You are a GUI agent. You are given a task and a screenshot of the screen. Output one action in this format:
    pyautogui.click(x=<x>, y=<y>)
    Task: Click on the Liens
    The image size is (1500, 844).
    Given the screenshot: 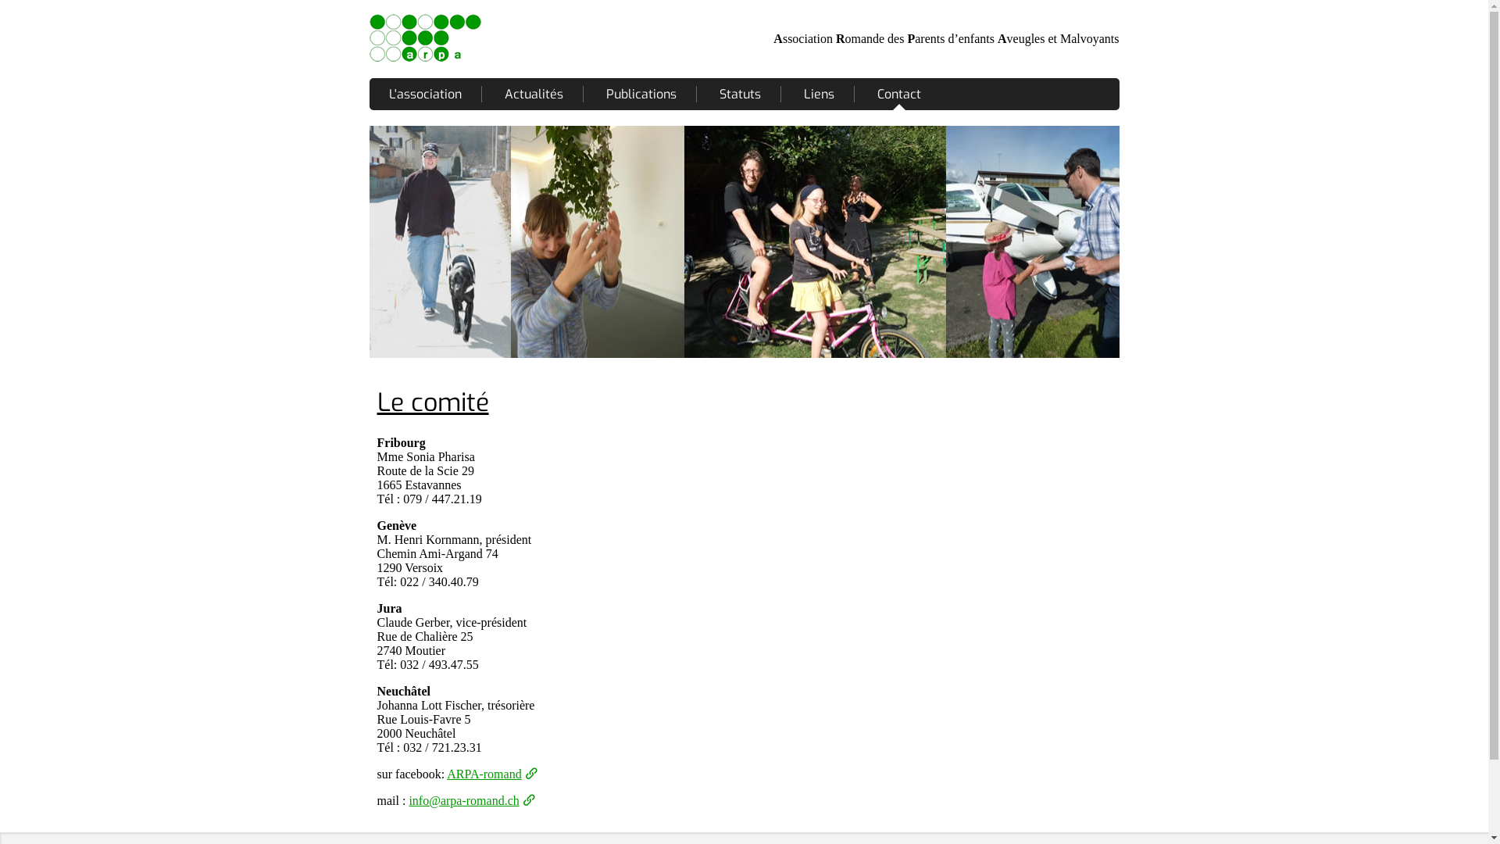 What is the action you would take?
    pyautogui.click(x=819, y=94)
    